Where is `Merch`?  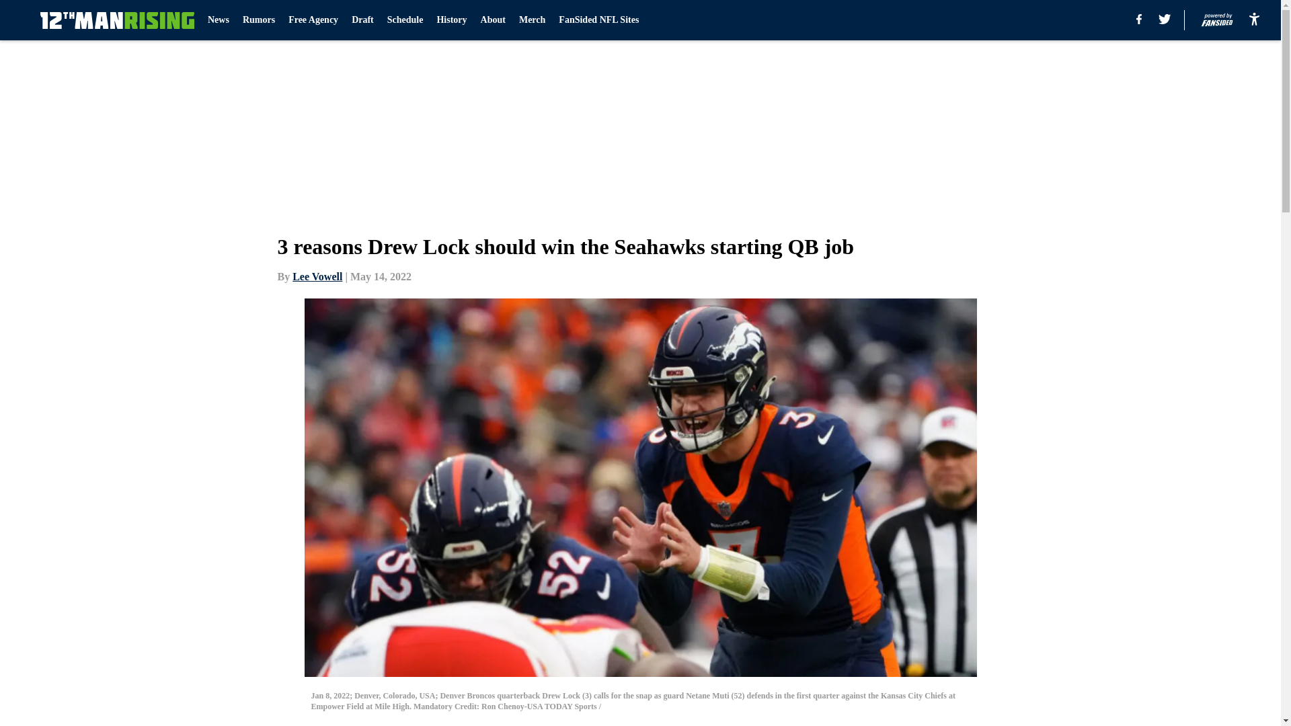
Merch is located at coordinates (531, 20).